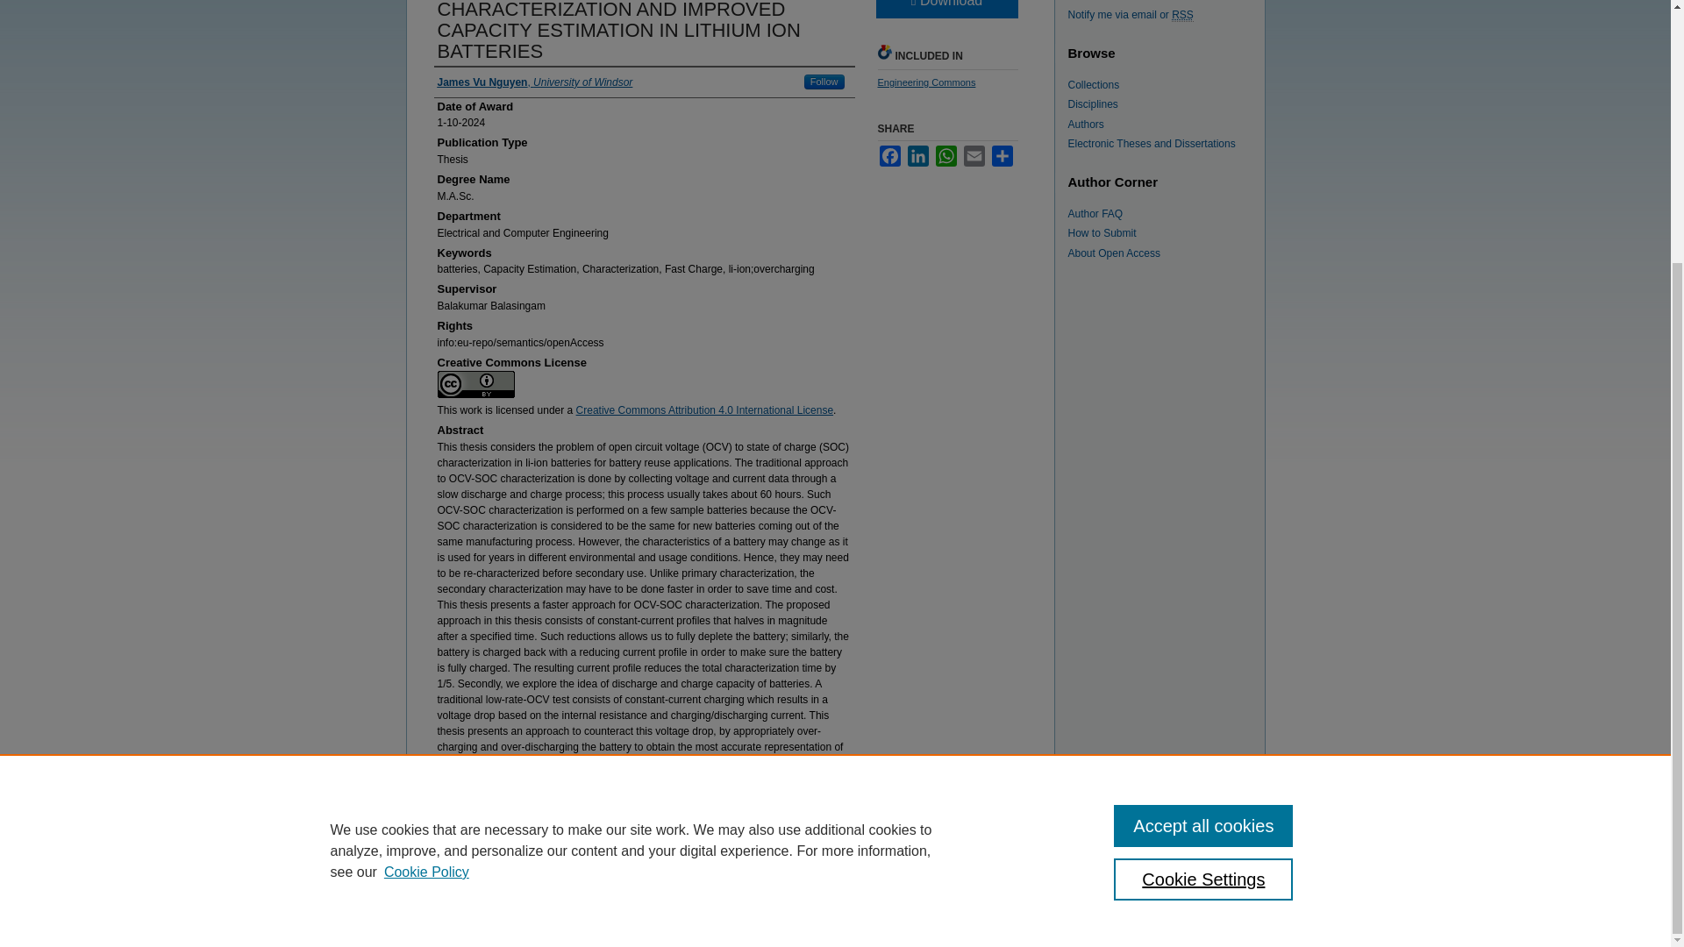  What do you see at coordinates (926, 82) in the screenshot?
I see `Engineering Commons` at bounding box center [926, 82].